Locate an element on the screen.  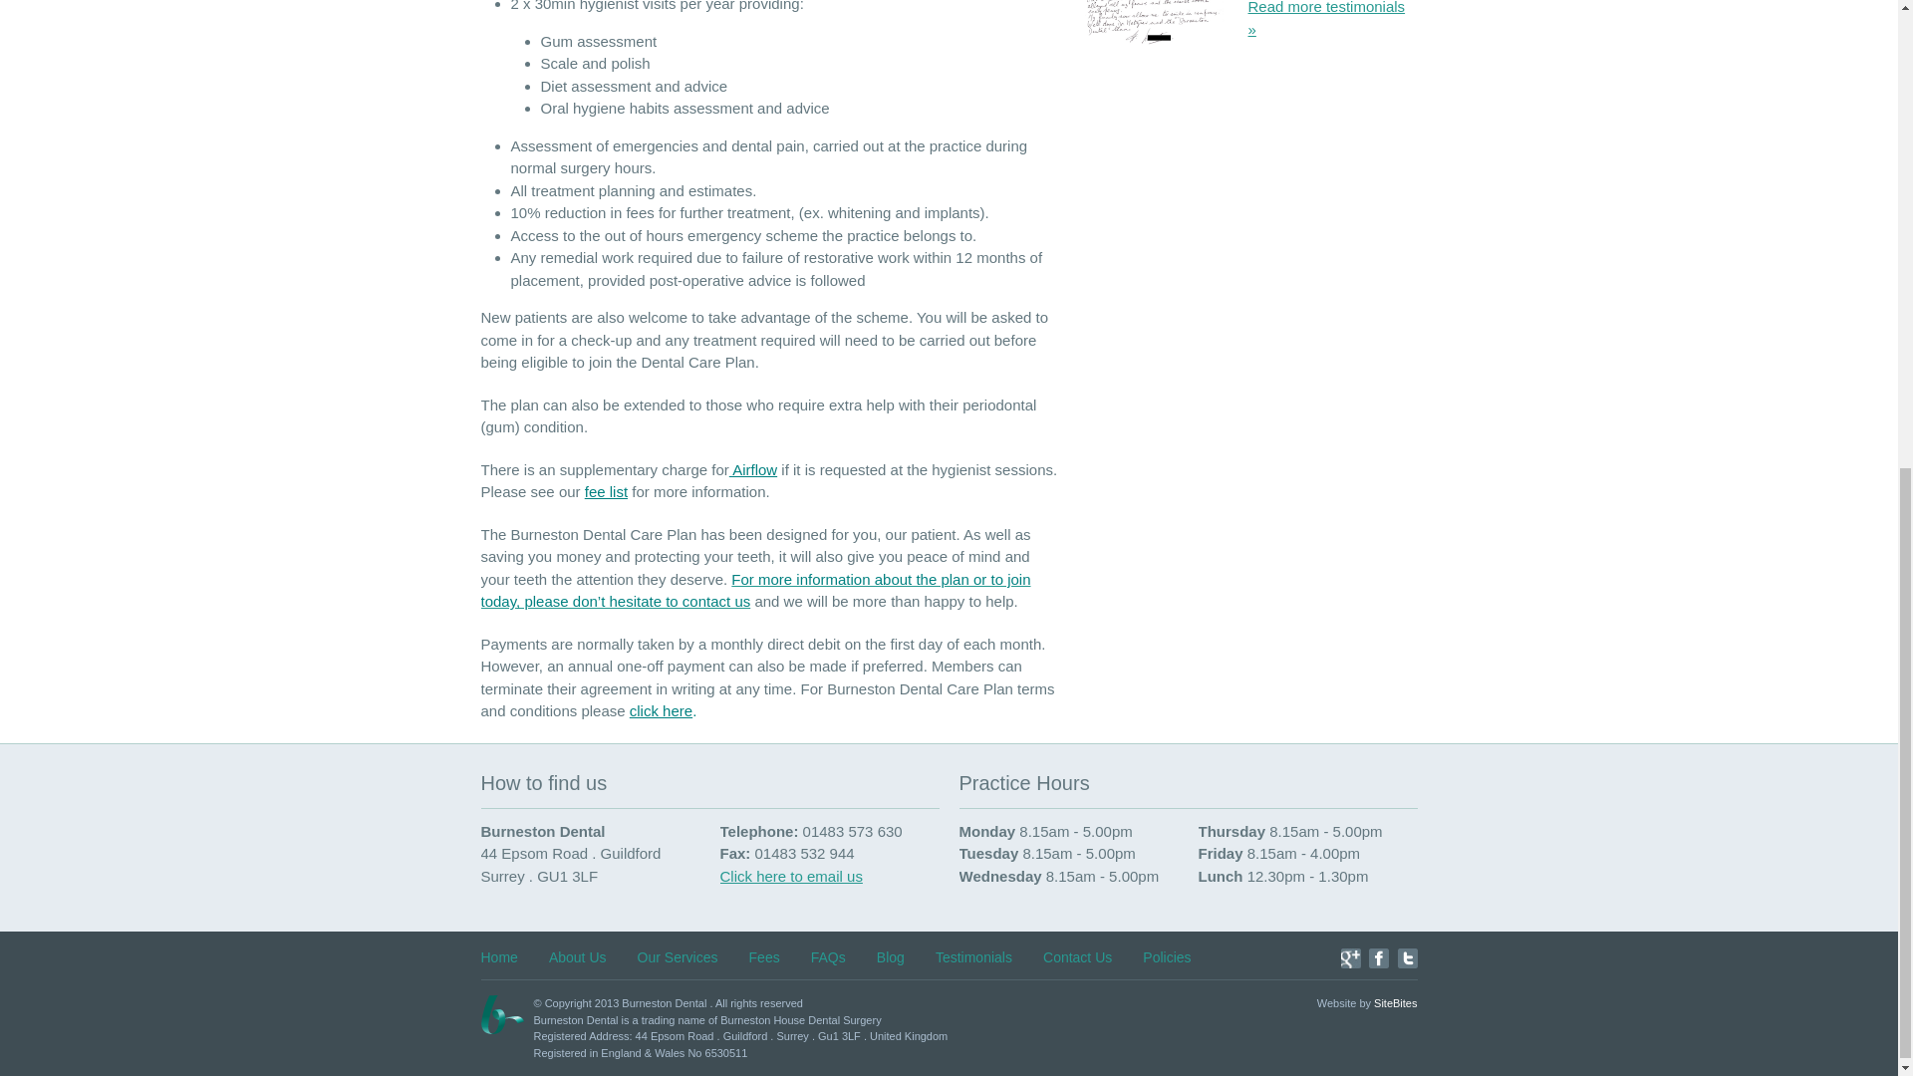
Click here to email us is located at coordinates (790, 875).